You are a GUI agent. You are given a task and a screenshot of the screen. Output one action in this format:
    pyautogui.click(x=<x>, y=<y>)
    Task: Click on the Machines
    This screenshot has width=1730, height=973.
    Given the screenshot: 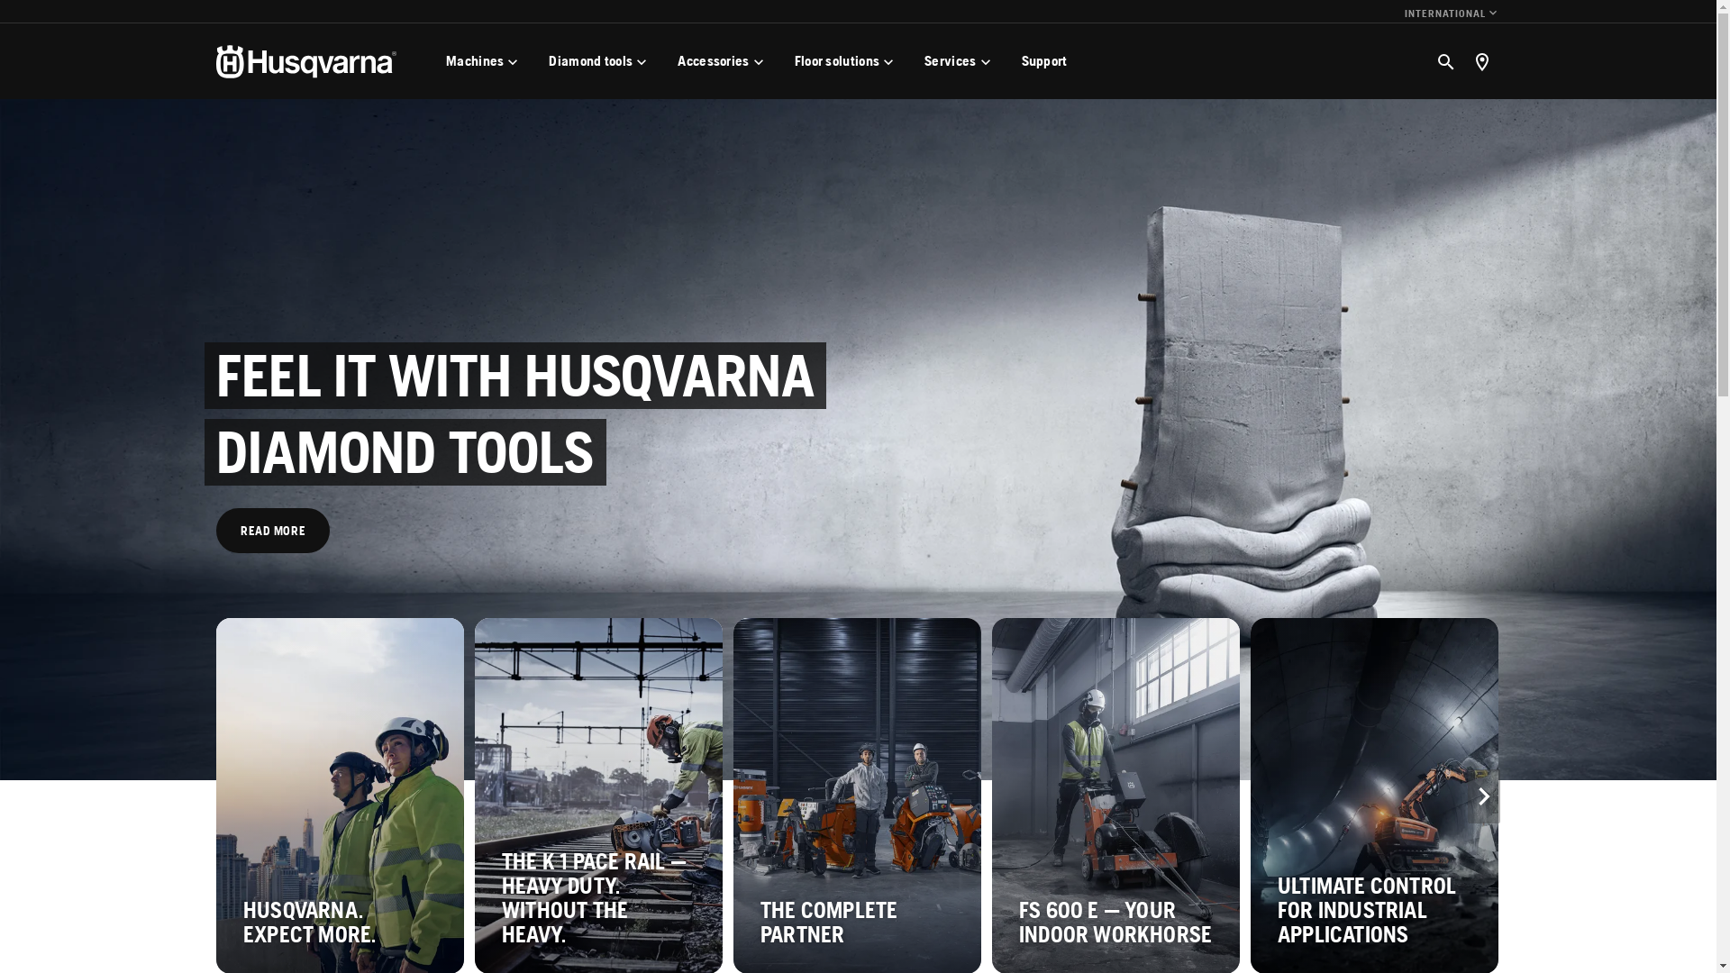 What is the action you would take?
    pyautogui.click(x=484, y=61)
    